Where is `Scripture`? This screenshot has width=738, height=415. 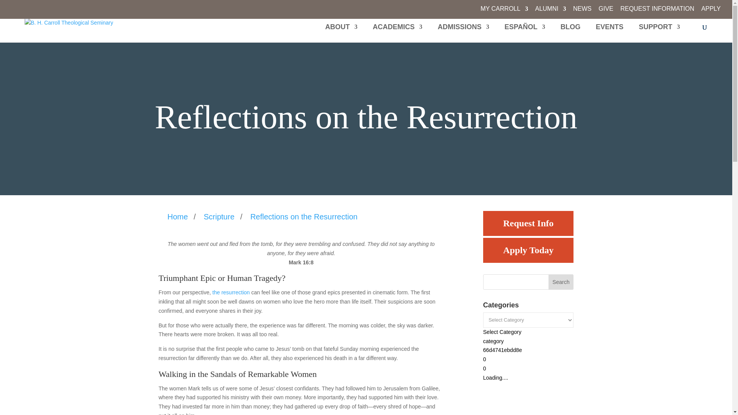 Scripture is located at coordinates (219, 216).